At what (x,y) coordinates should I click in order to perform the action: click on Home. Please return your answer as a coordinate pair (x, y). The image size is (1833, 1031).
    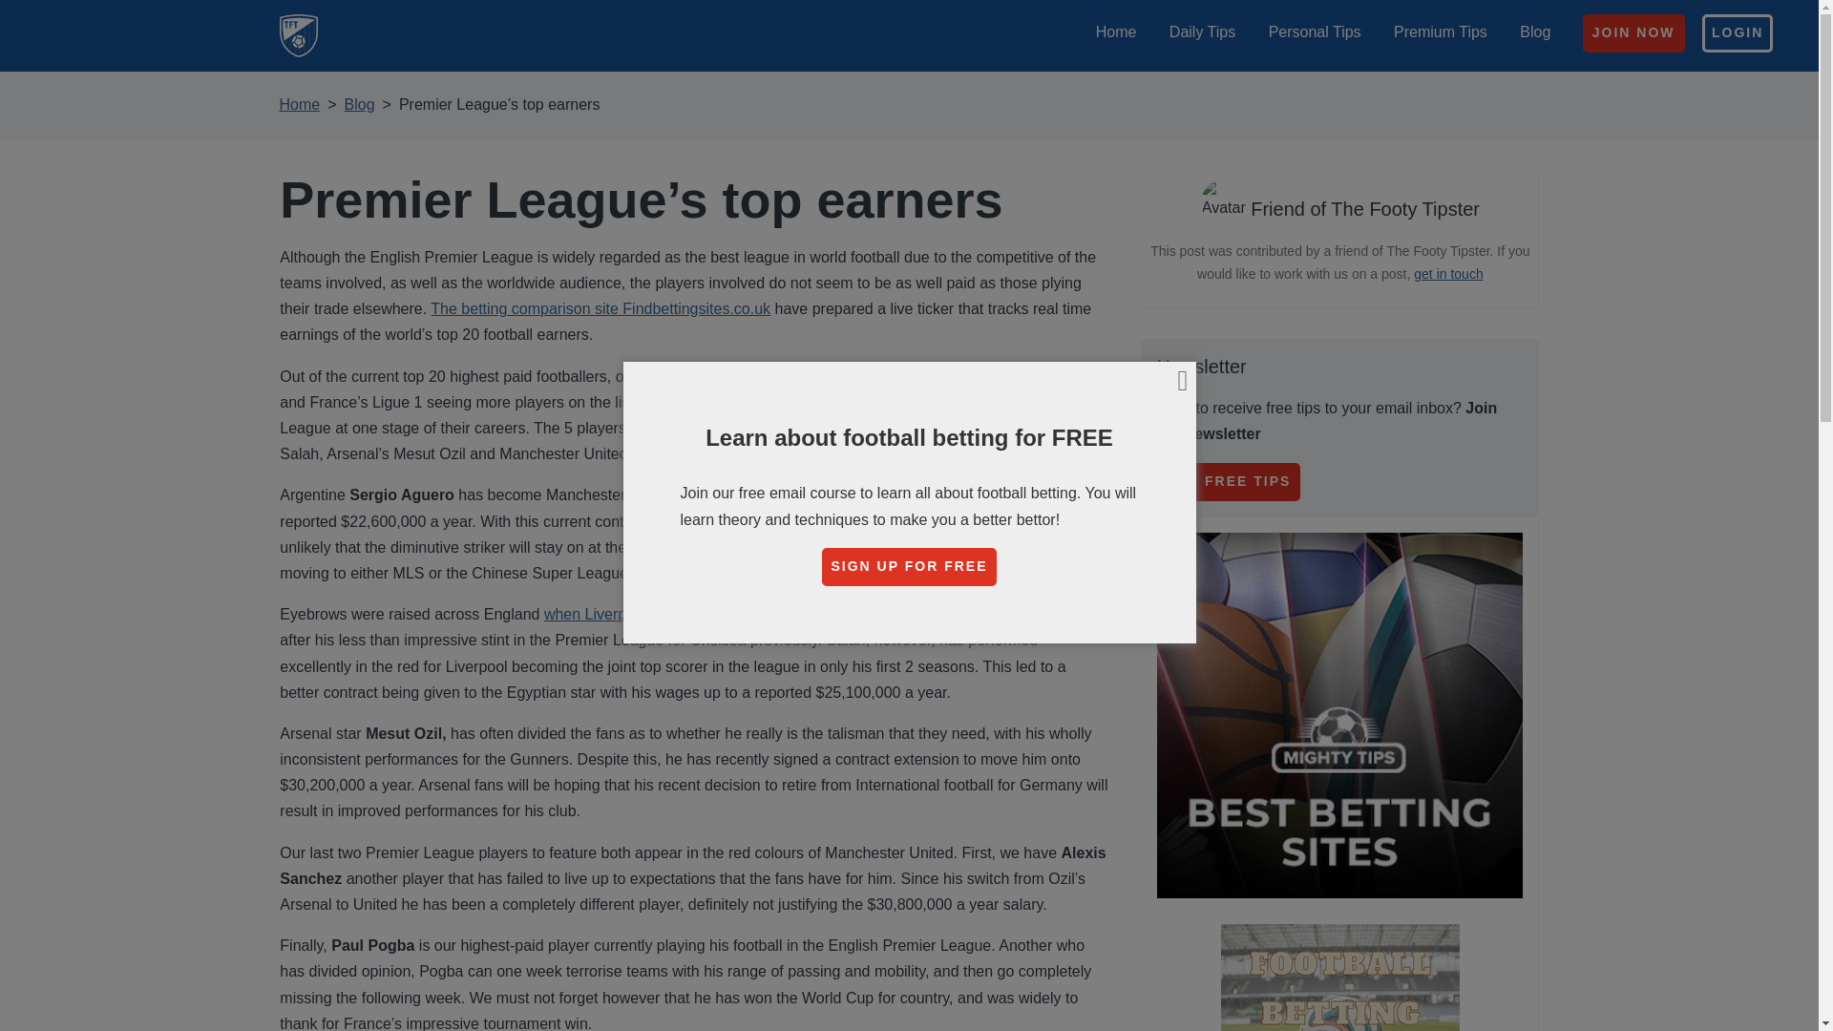
    Looking at the image, I should click on (298, 104).